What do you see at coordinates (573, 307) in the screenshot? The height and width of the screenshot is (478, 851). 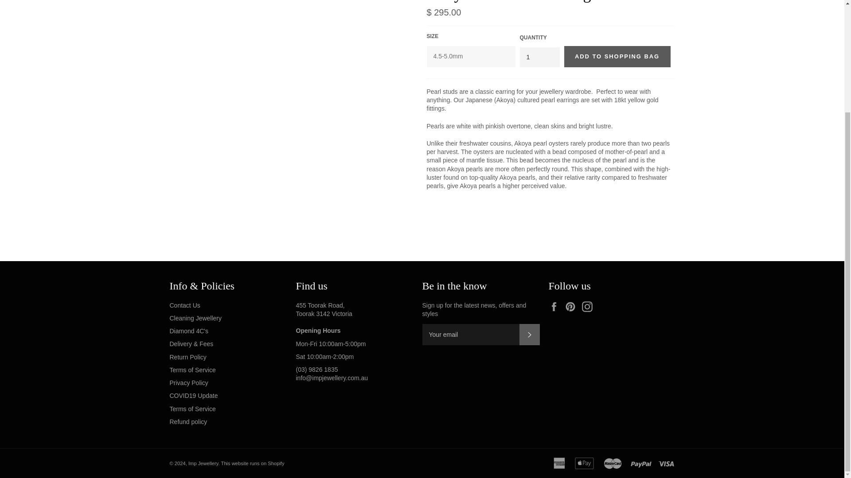 I see `Imp Jewellery on Pinterest` at bounding box center [573, 307].